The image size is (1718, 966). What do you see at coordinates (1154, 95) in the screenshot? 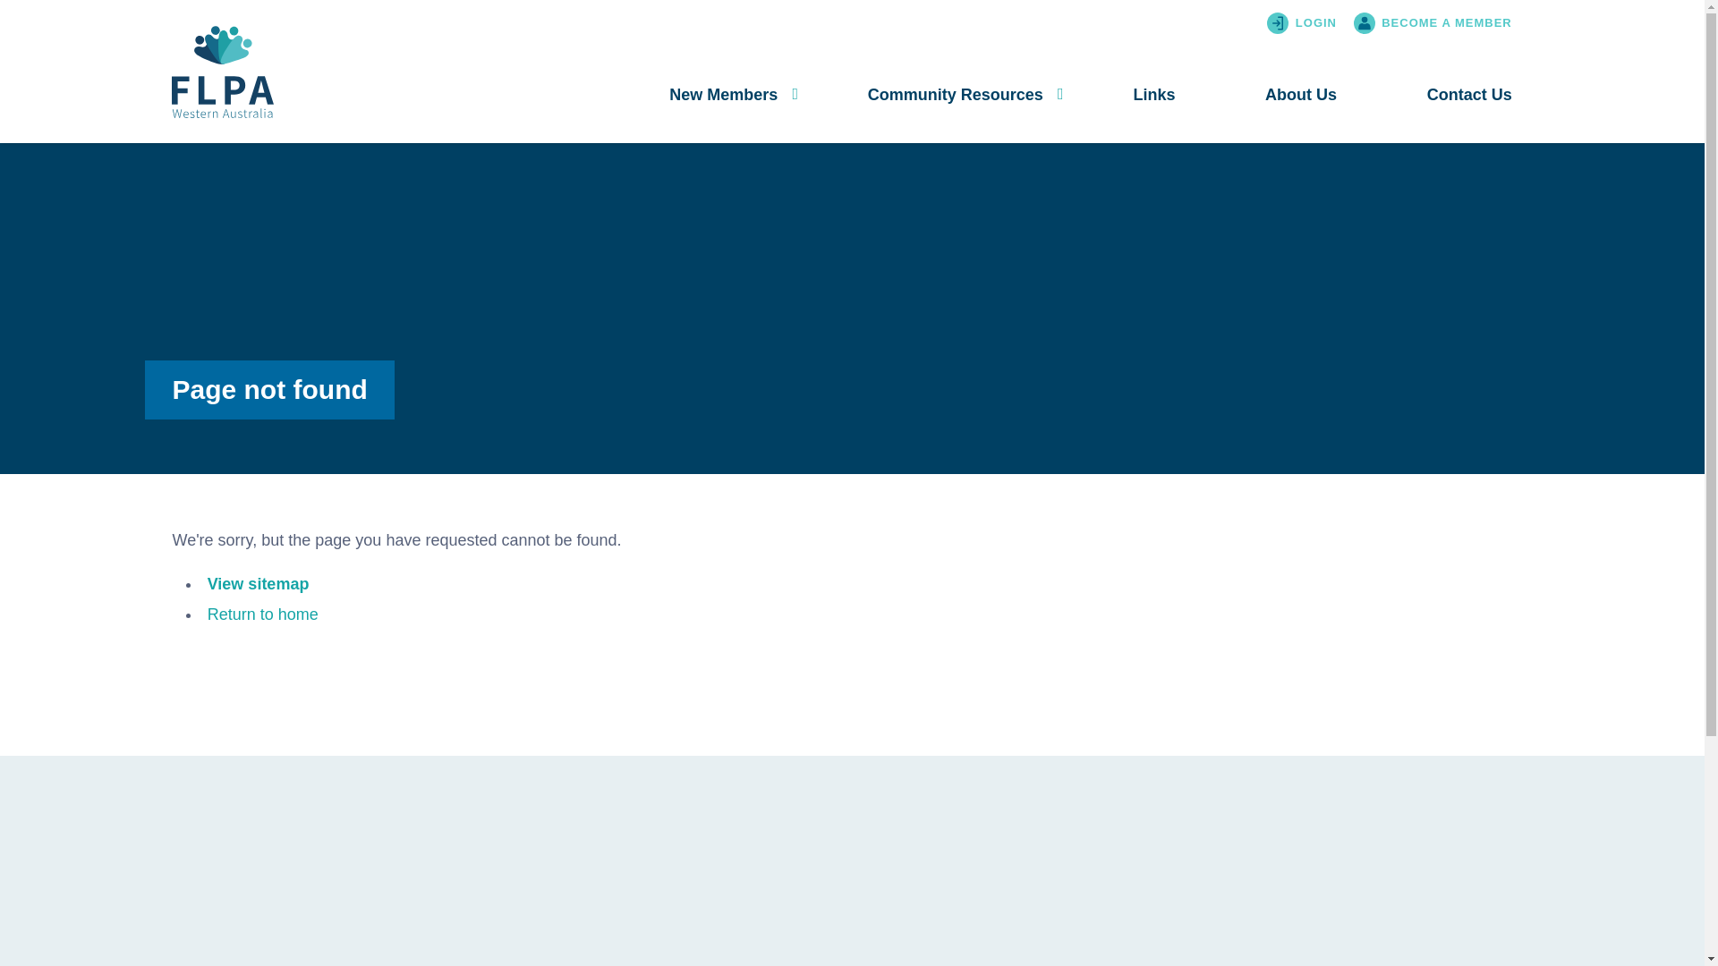
I see `Links` at bounding box center [1154, 95].